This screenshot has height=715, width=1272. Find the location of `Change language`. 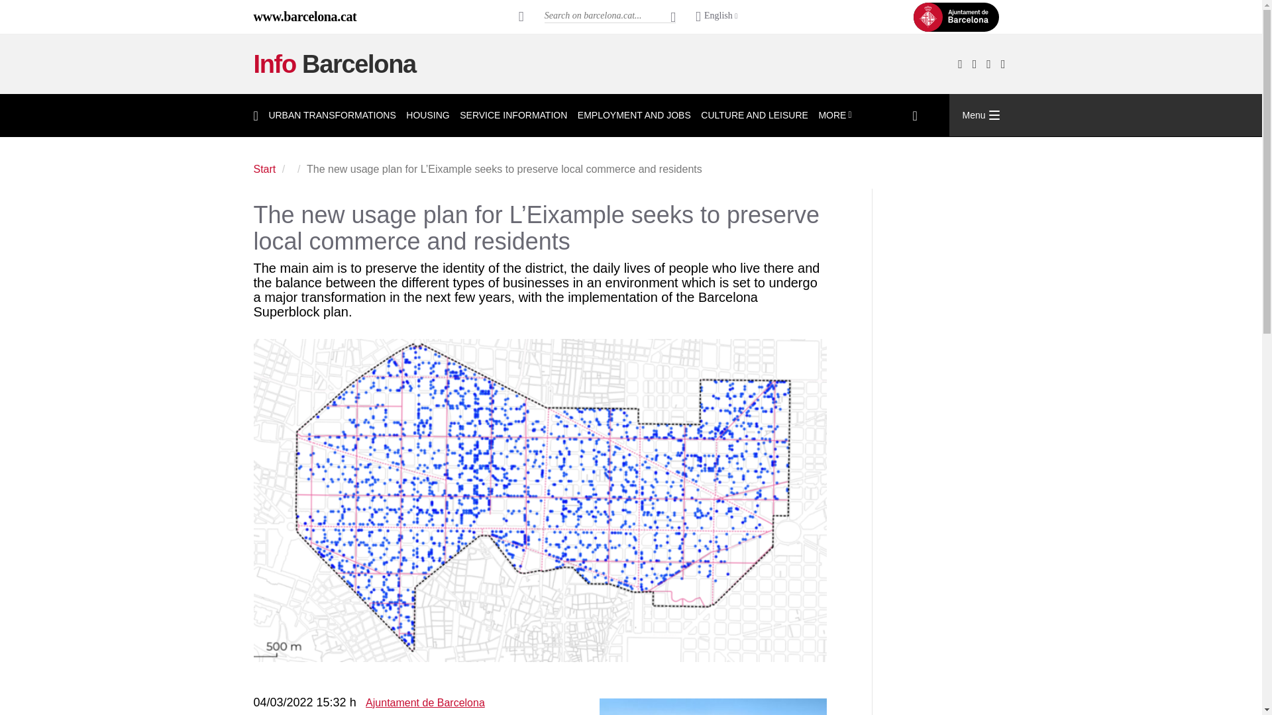

Change language is located at coordinates (717, 17).